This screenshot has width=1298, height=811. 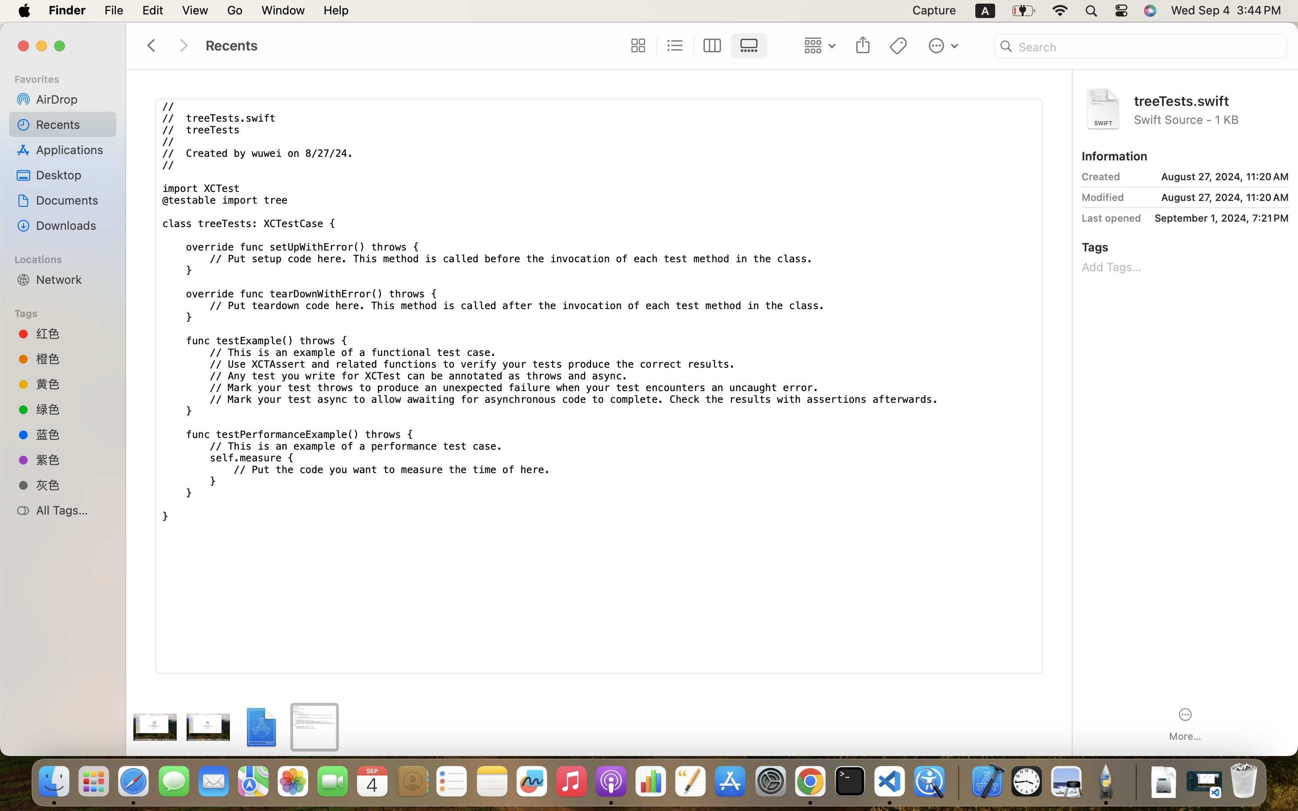 What do you see at coordinates (73, 460) in the screenshot?
I see `紫色` at bounding box center [73, 460].